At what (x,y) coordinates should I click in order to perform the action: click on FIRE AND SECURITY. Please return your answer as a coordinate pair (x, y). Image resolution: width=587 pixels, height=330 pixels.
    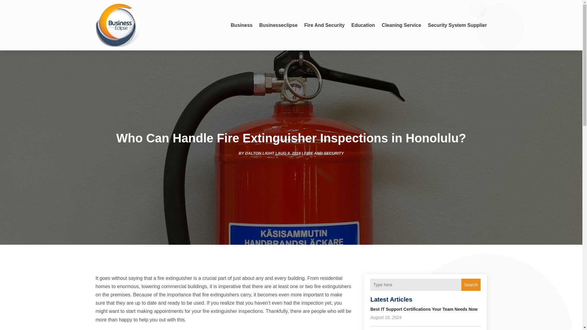
    Looking at the image, I should click on (323, 153).